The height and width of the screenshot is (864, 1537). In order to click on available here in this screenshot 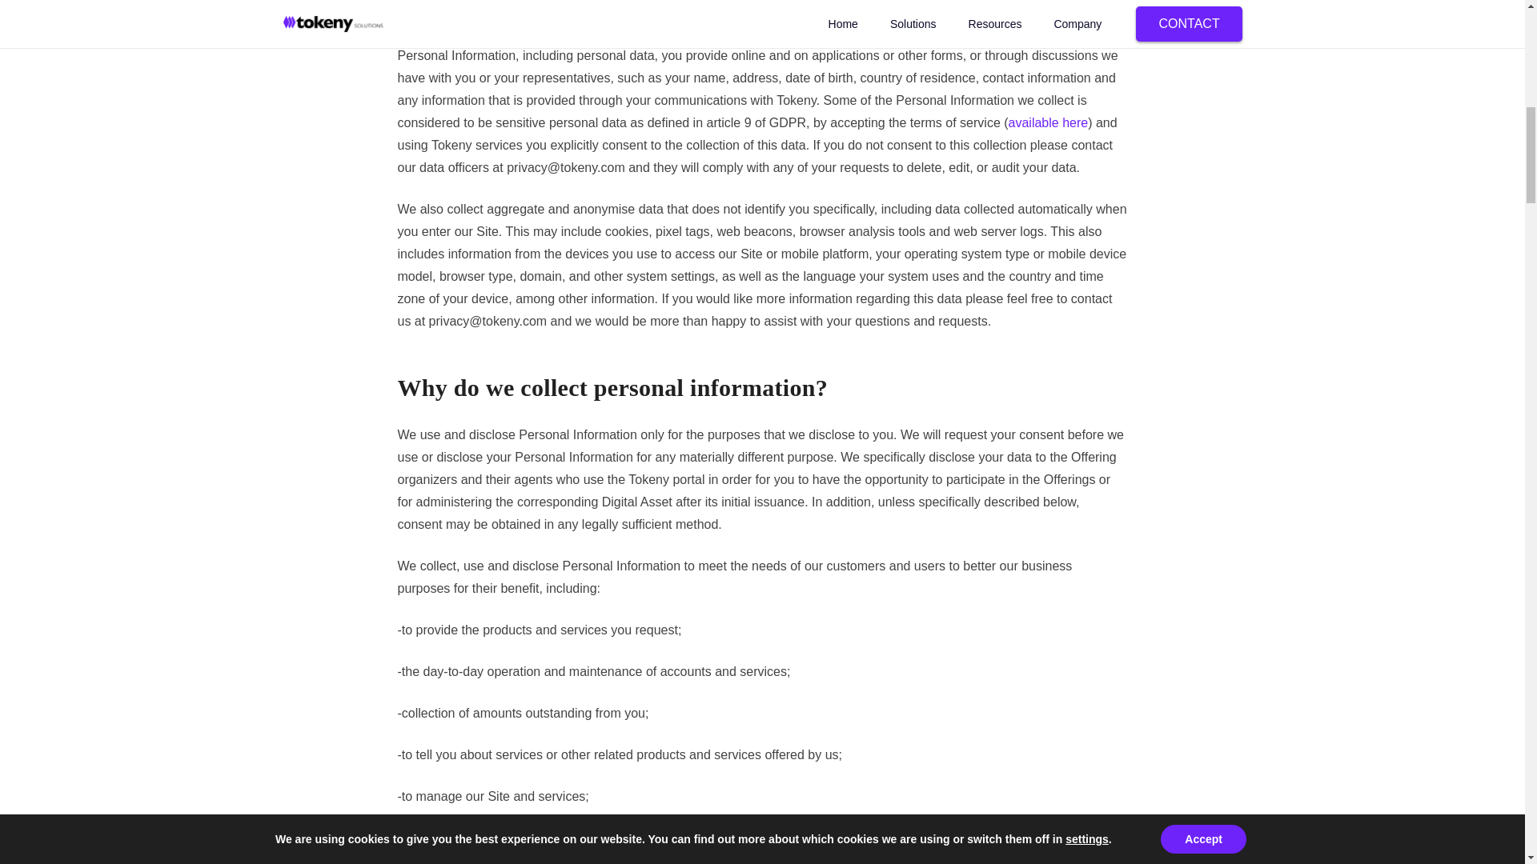, I will do `click(1048, 122)`.